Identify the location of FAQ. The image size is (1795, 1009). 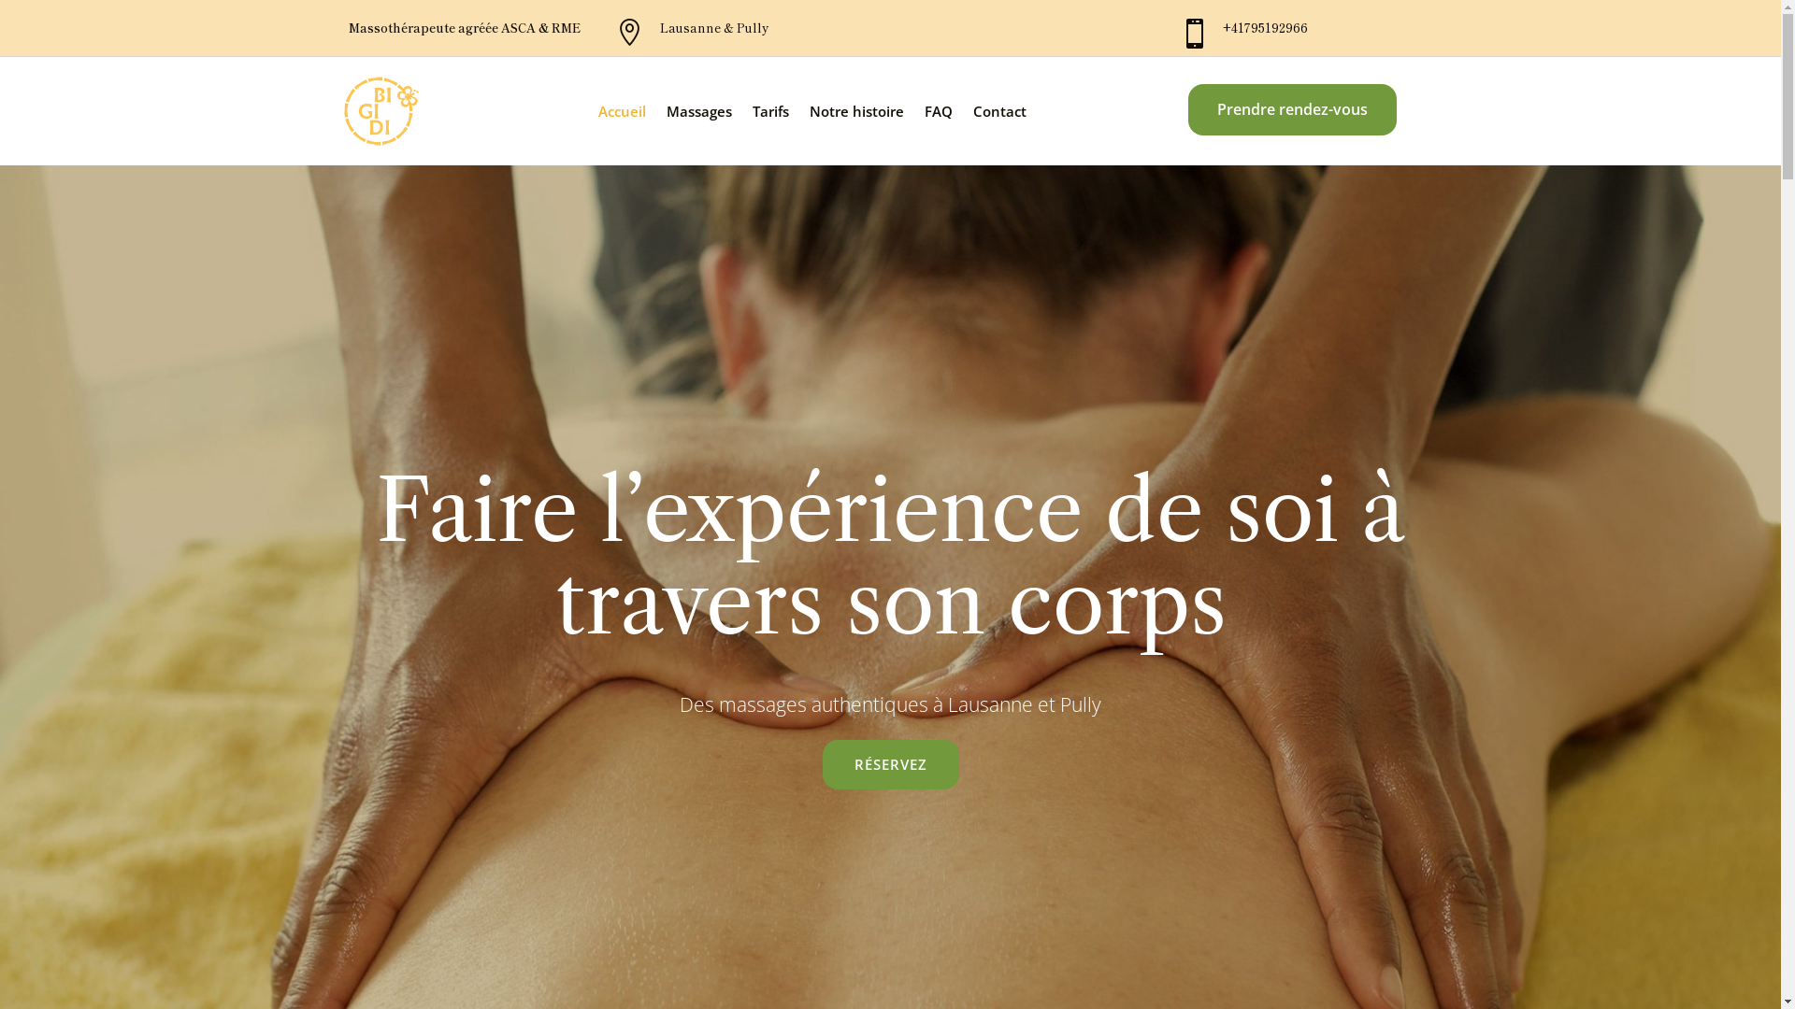
(939, 111).